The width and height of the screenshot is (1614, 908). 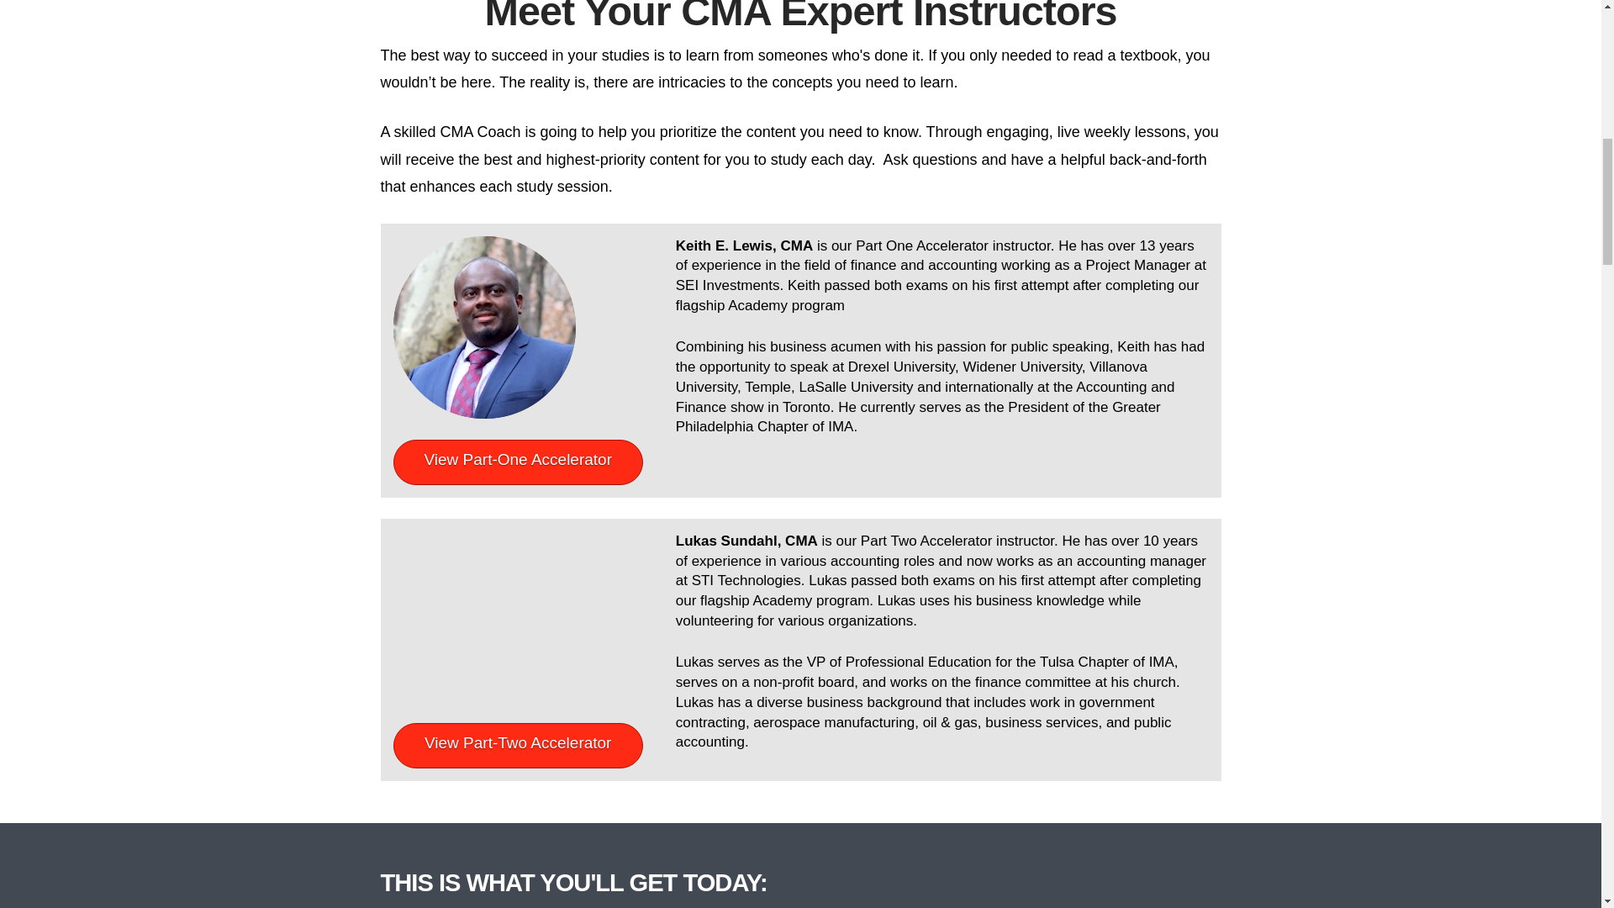 What do you see at coordinates (518, 745) in the screenshot?
I see `View Part-Two Accelerator` at bounding box center [518, 745].